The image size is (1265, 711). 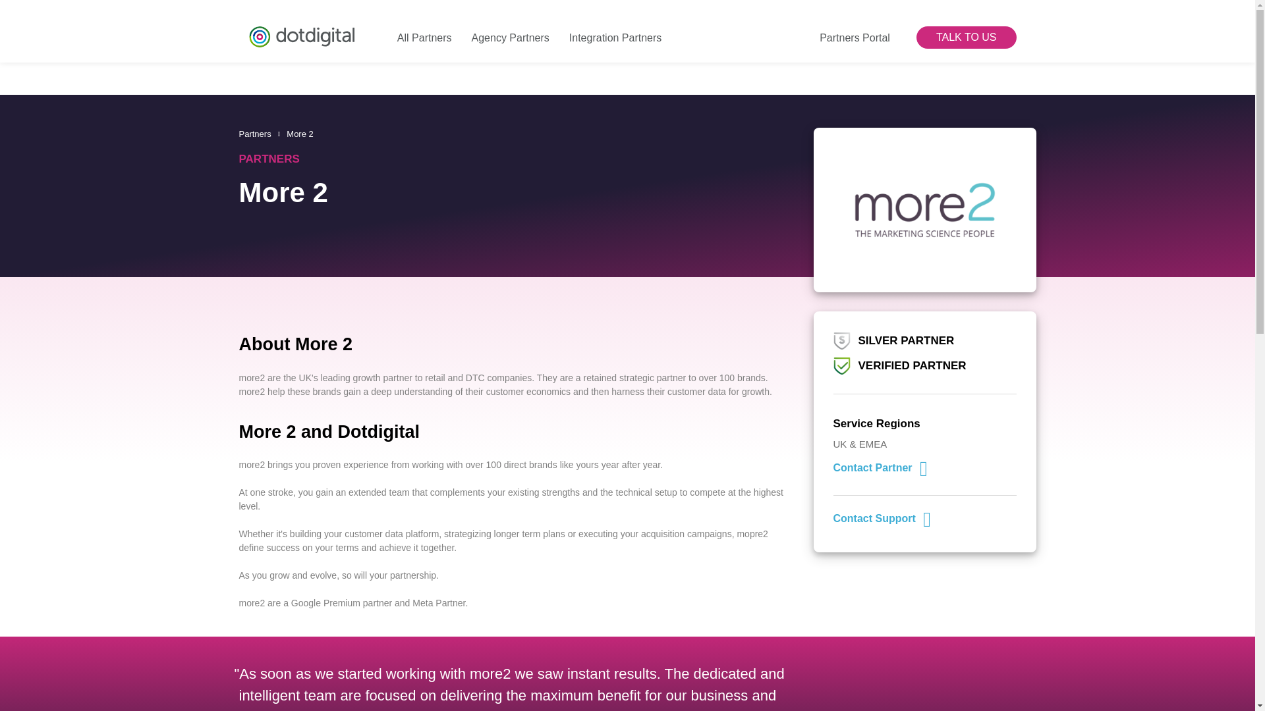 What do you see at coordinates (880, 467) in the screenshot?
I see `Contact Partner` at bounding box center [880, 467].